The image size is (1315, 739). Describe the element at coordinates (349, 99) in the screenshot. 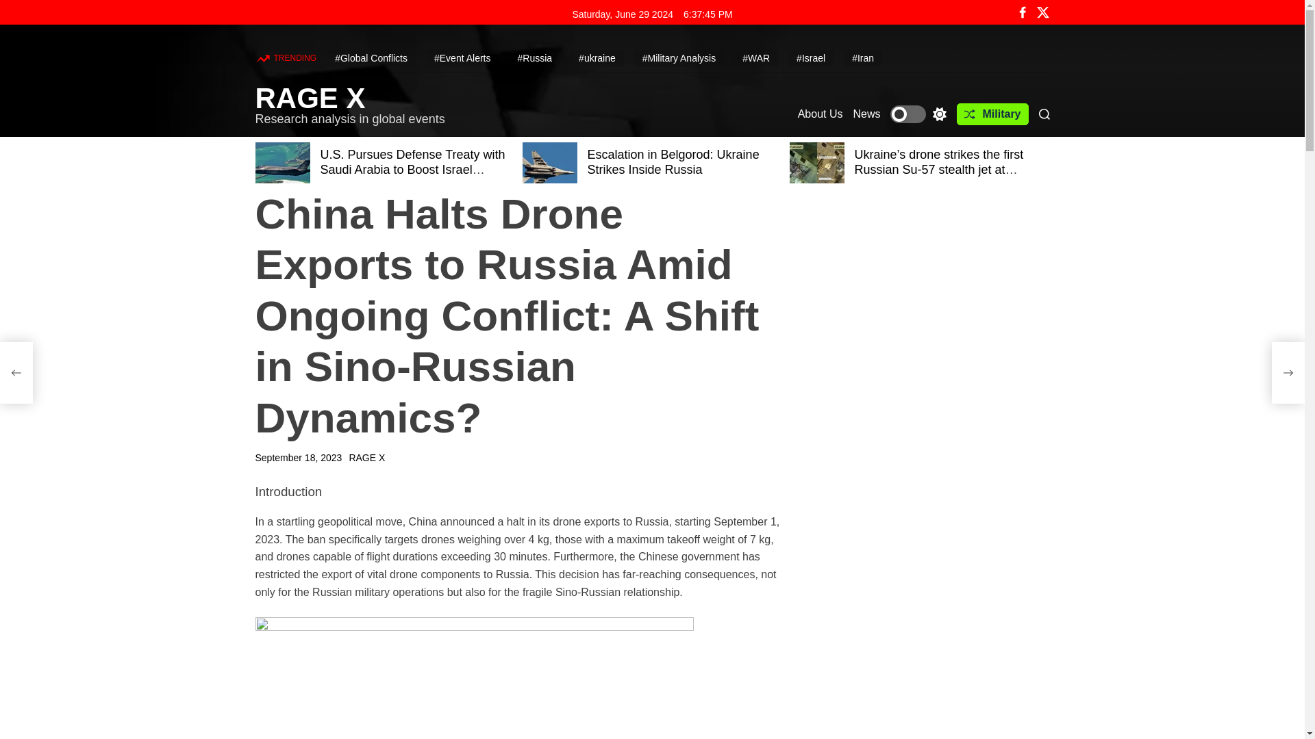

I see `RAGE X` at that location.